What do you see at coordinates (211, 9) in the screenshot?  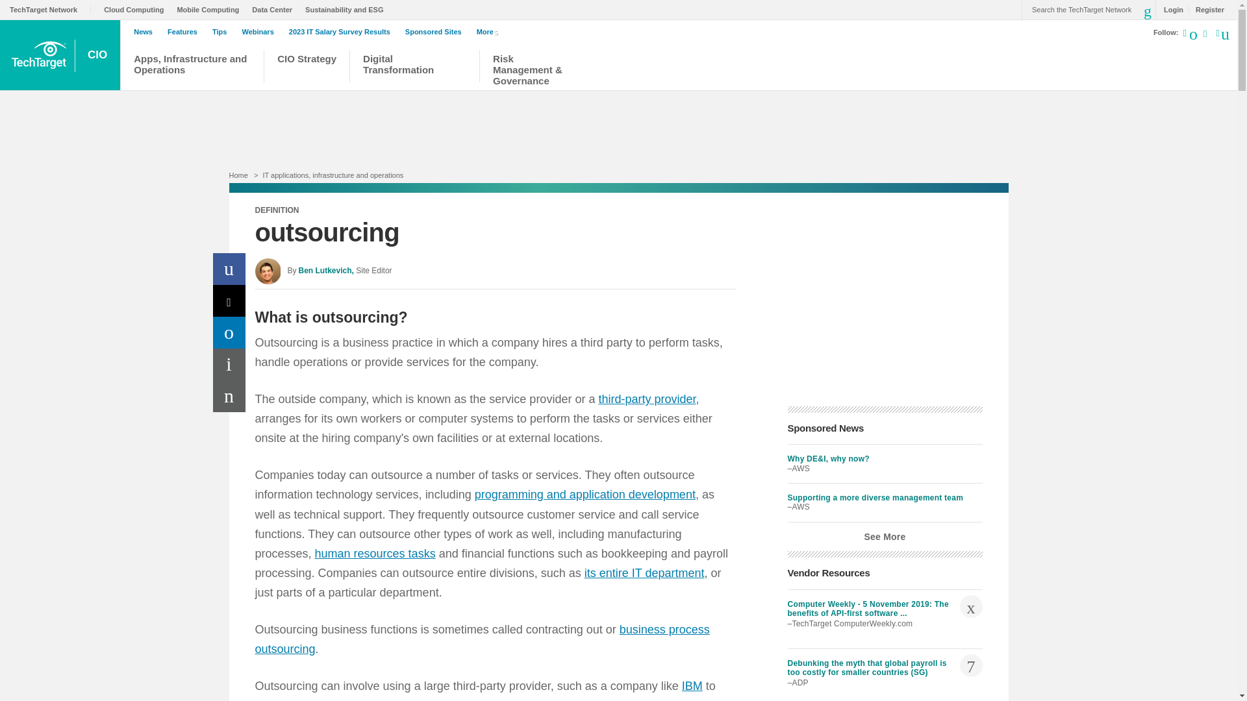 I see `Mobile Computing` at bounding box center [211, 9].